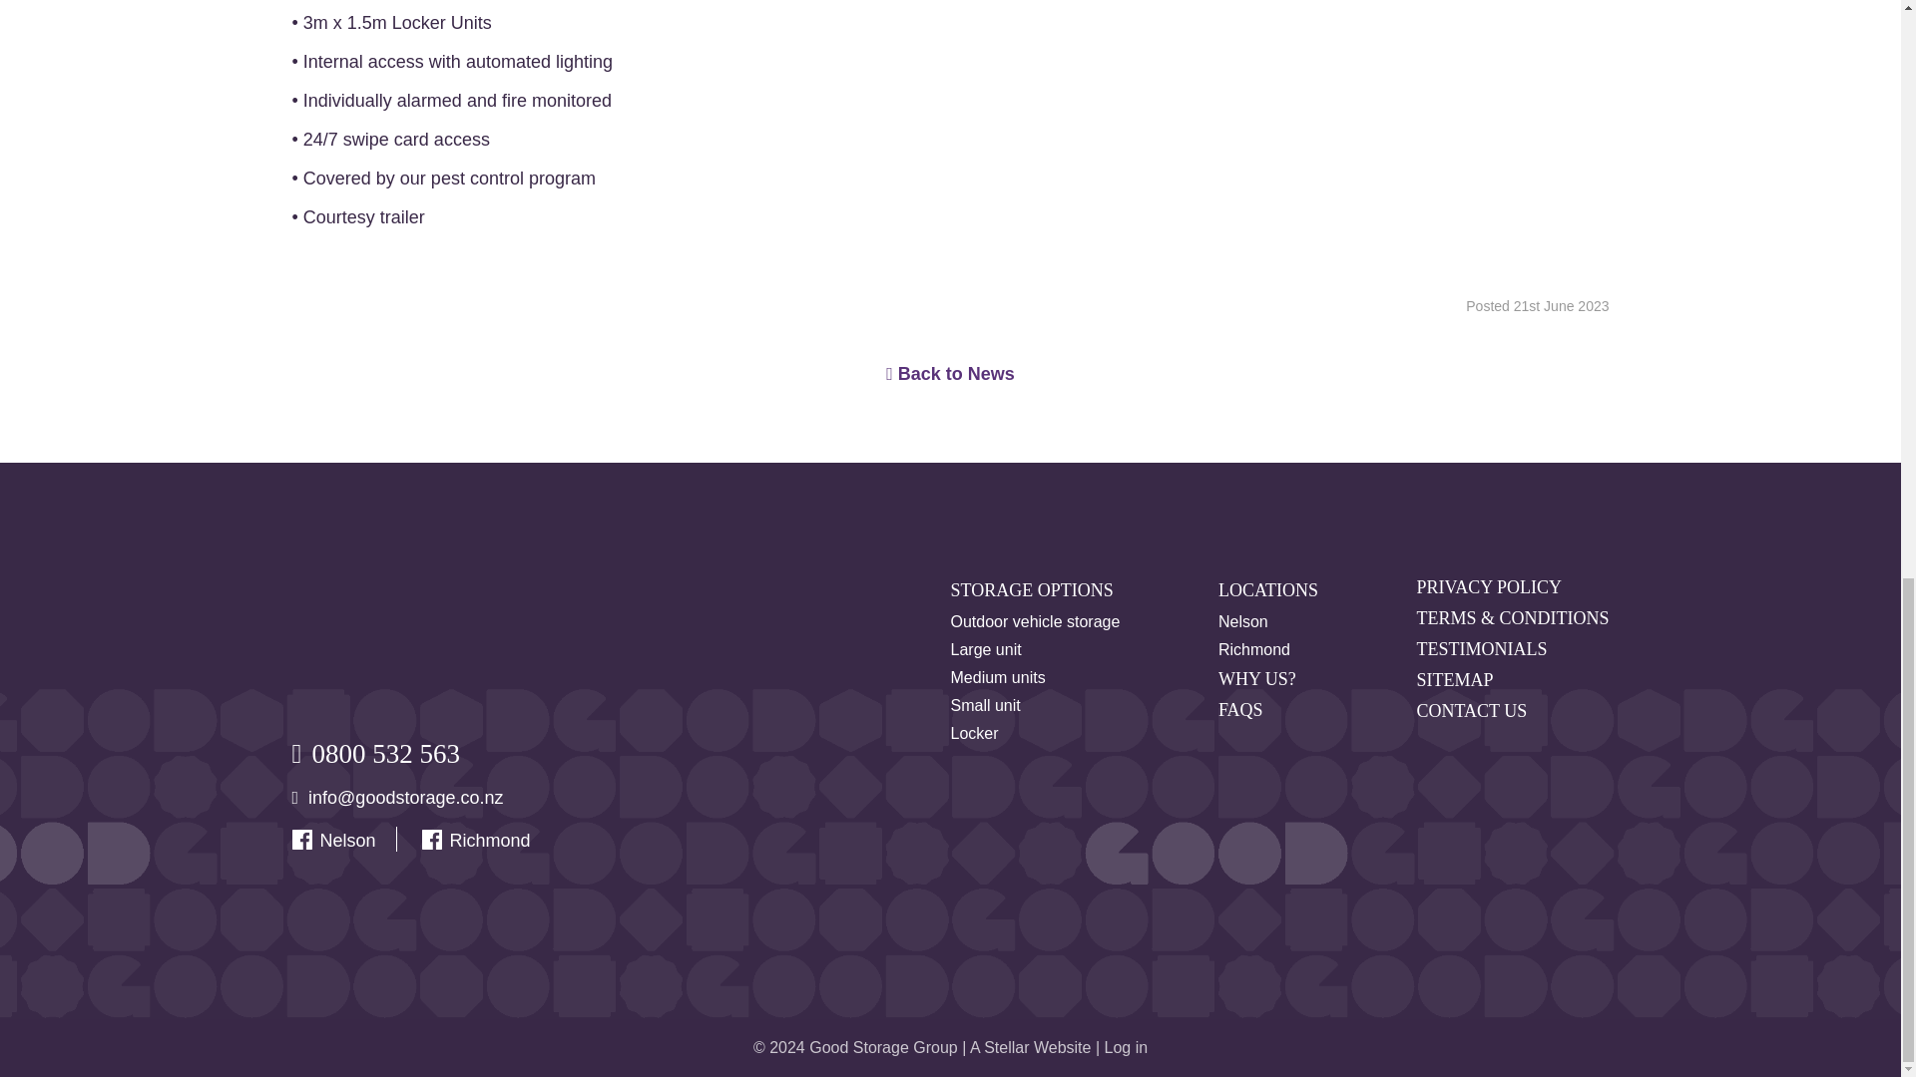 The image size is (1916, 1077). I want to click on 0800 532 563, so click(385, 754).